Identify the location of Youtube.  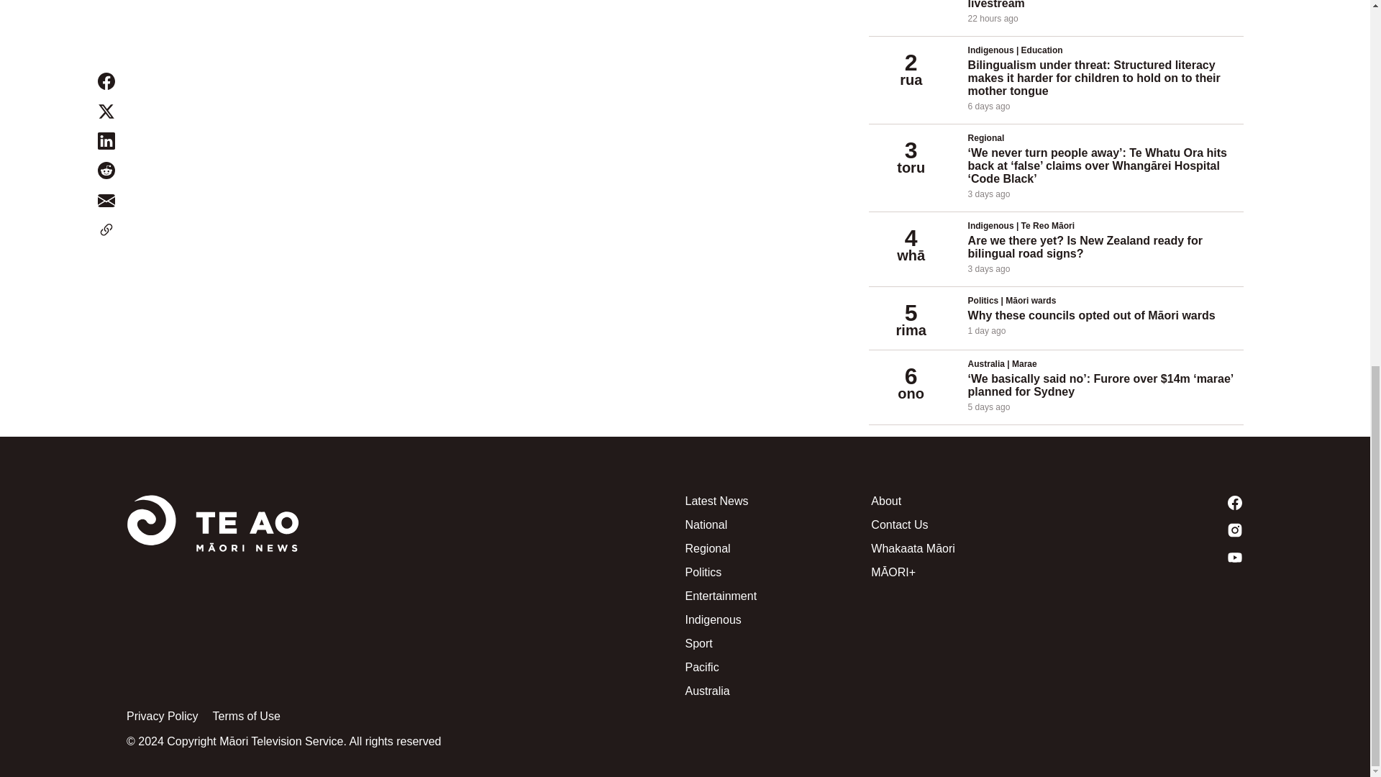
(1151, 557).